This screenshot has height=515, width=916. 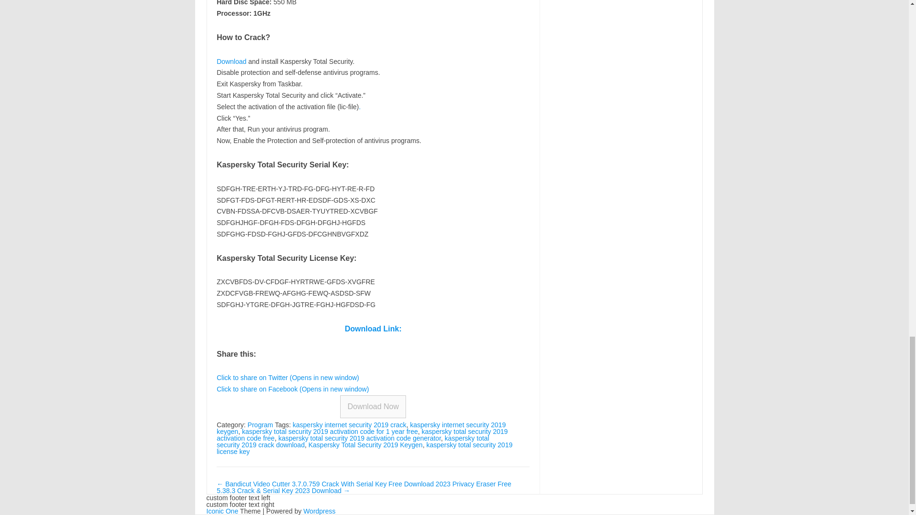 I want to click on Click to share on Facebook, so click(x=292, y=389).